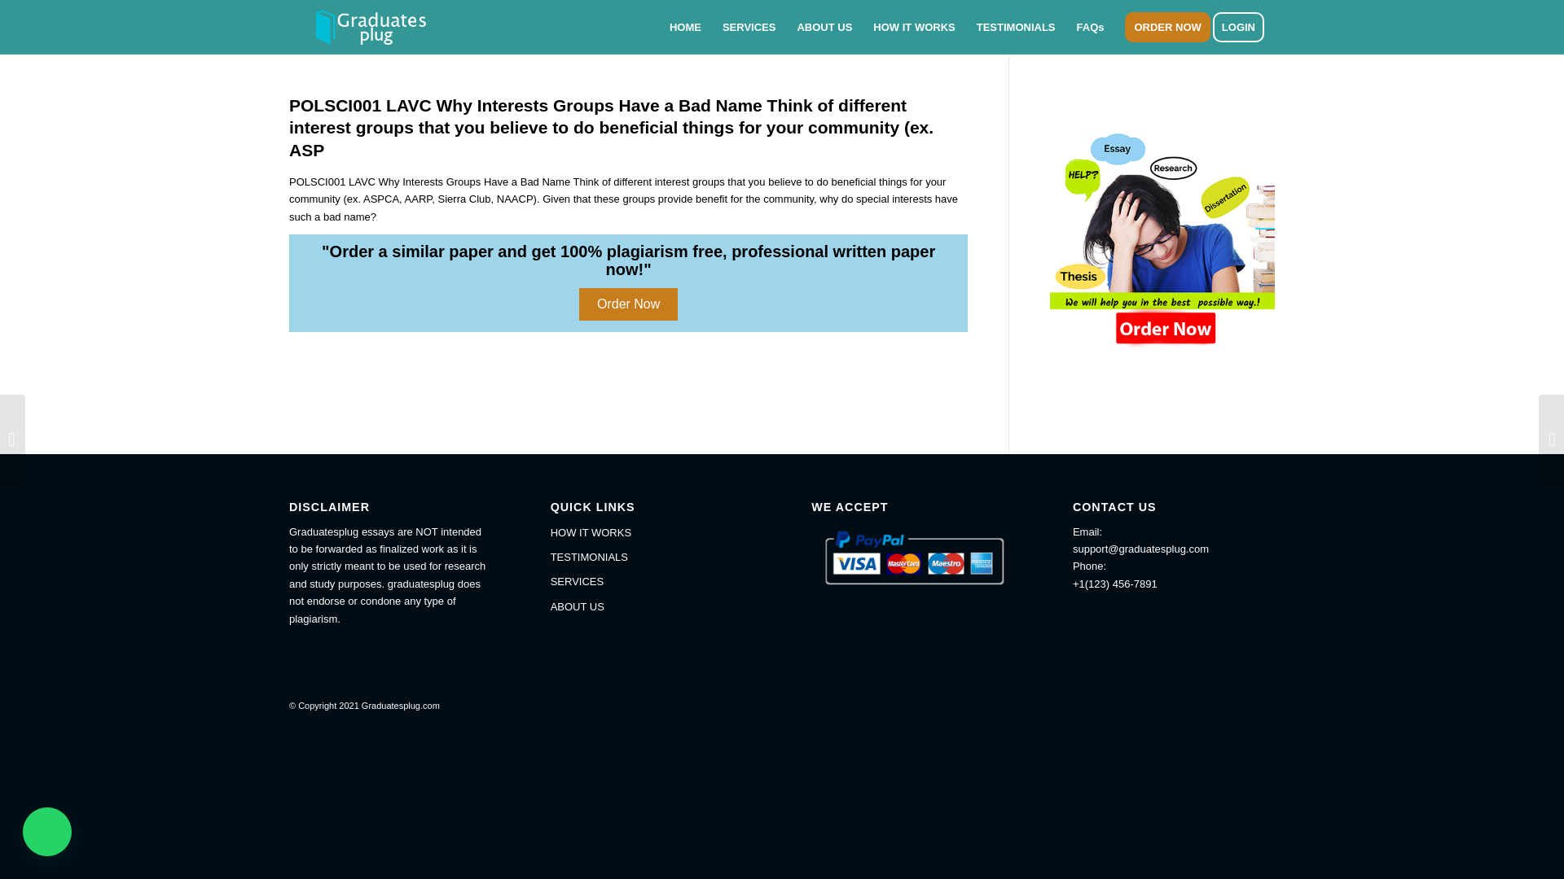 This screenshot has height=879, width=1564. I want to click on Order Now, so click(627, 304).